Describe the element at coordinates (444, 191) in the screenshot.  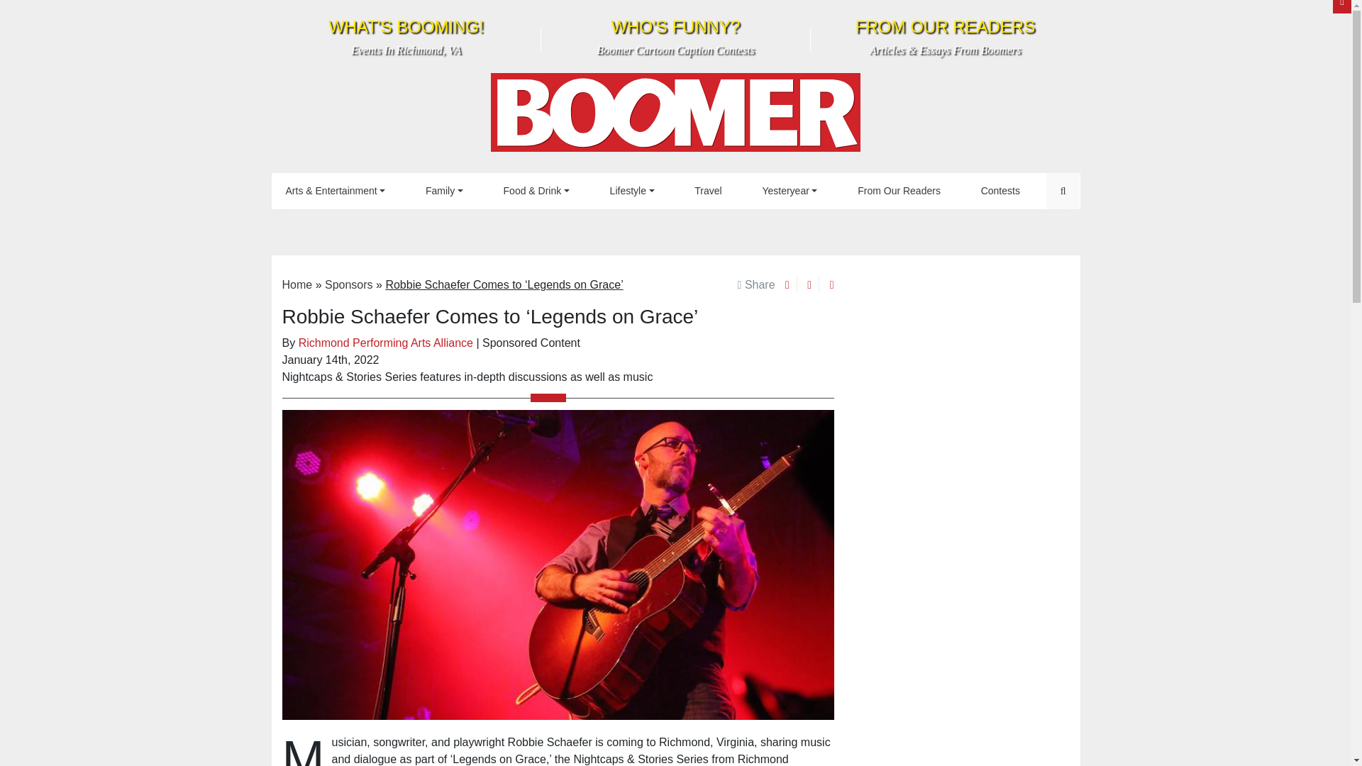
I see `Yesteryear` at that location.